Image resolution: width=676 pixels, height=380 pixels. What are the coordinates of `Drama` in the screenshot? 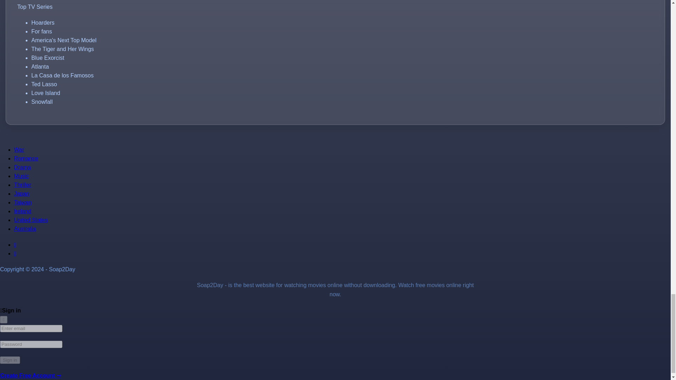 It's located at (23, 167).